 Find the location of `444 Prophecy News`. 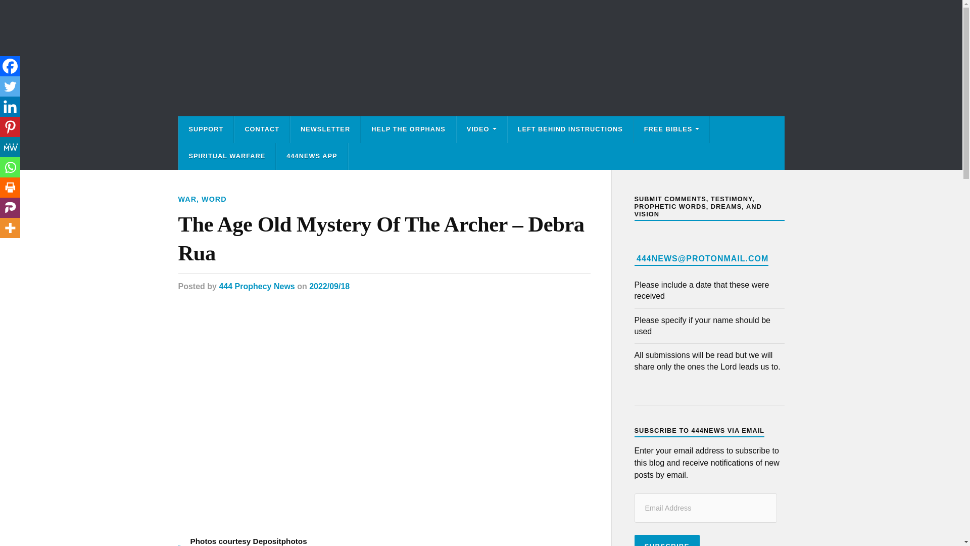

444 Prophecy News is located at coordinates (257, 286).